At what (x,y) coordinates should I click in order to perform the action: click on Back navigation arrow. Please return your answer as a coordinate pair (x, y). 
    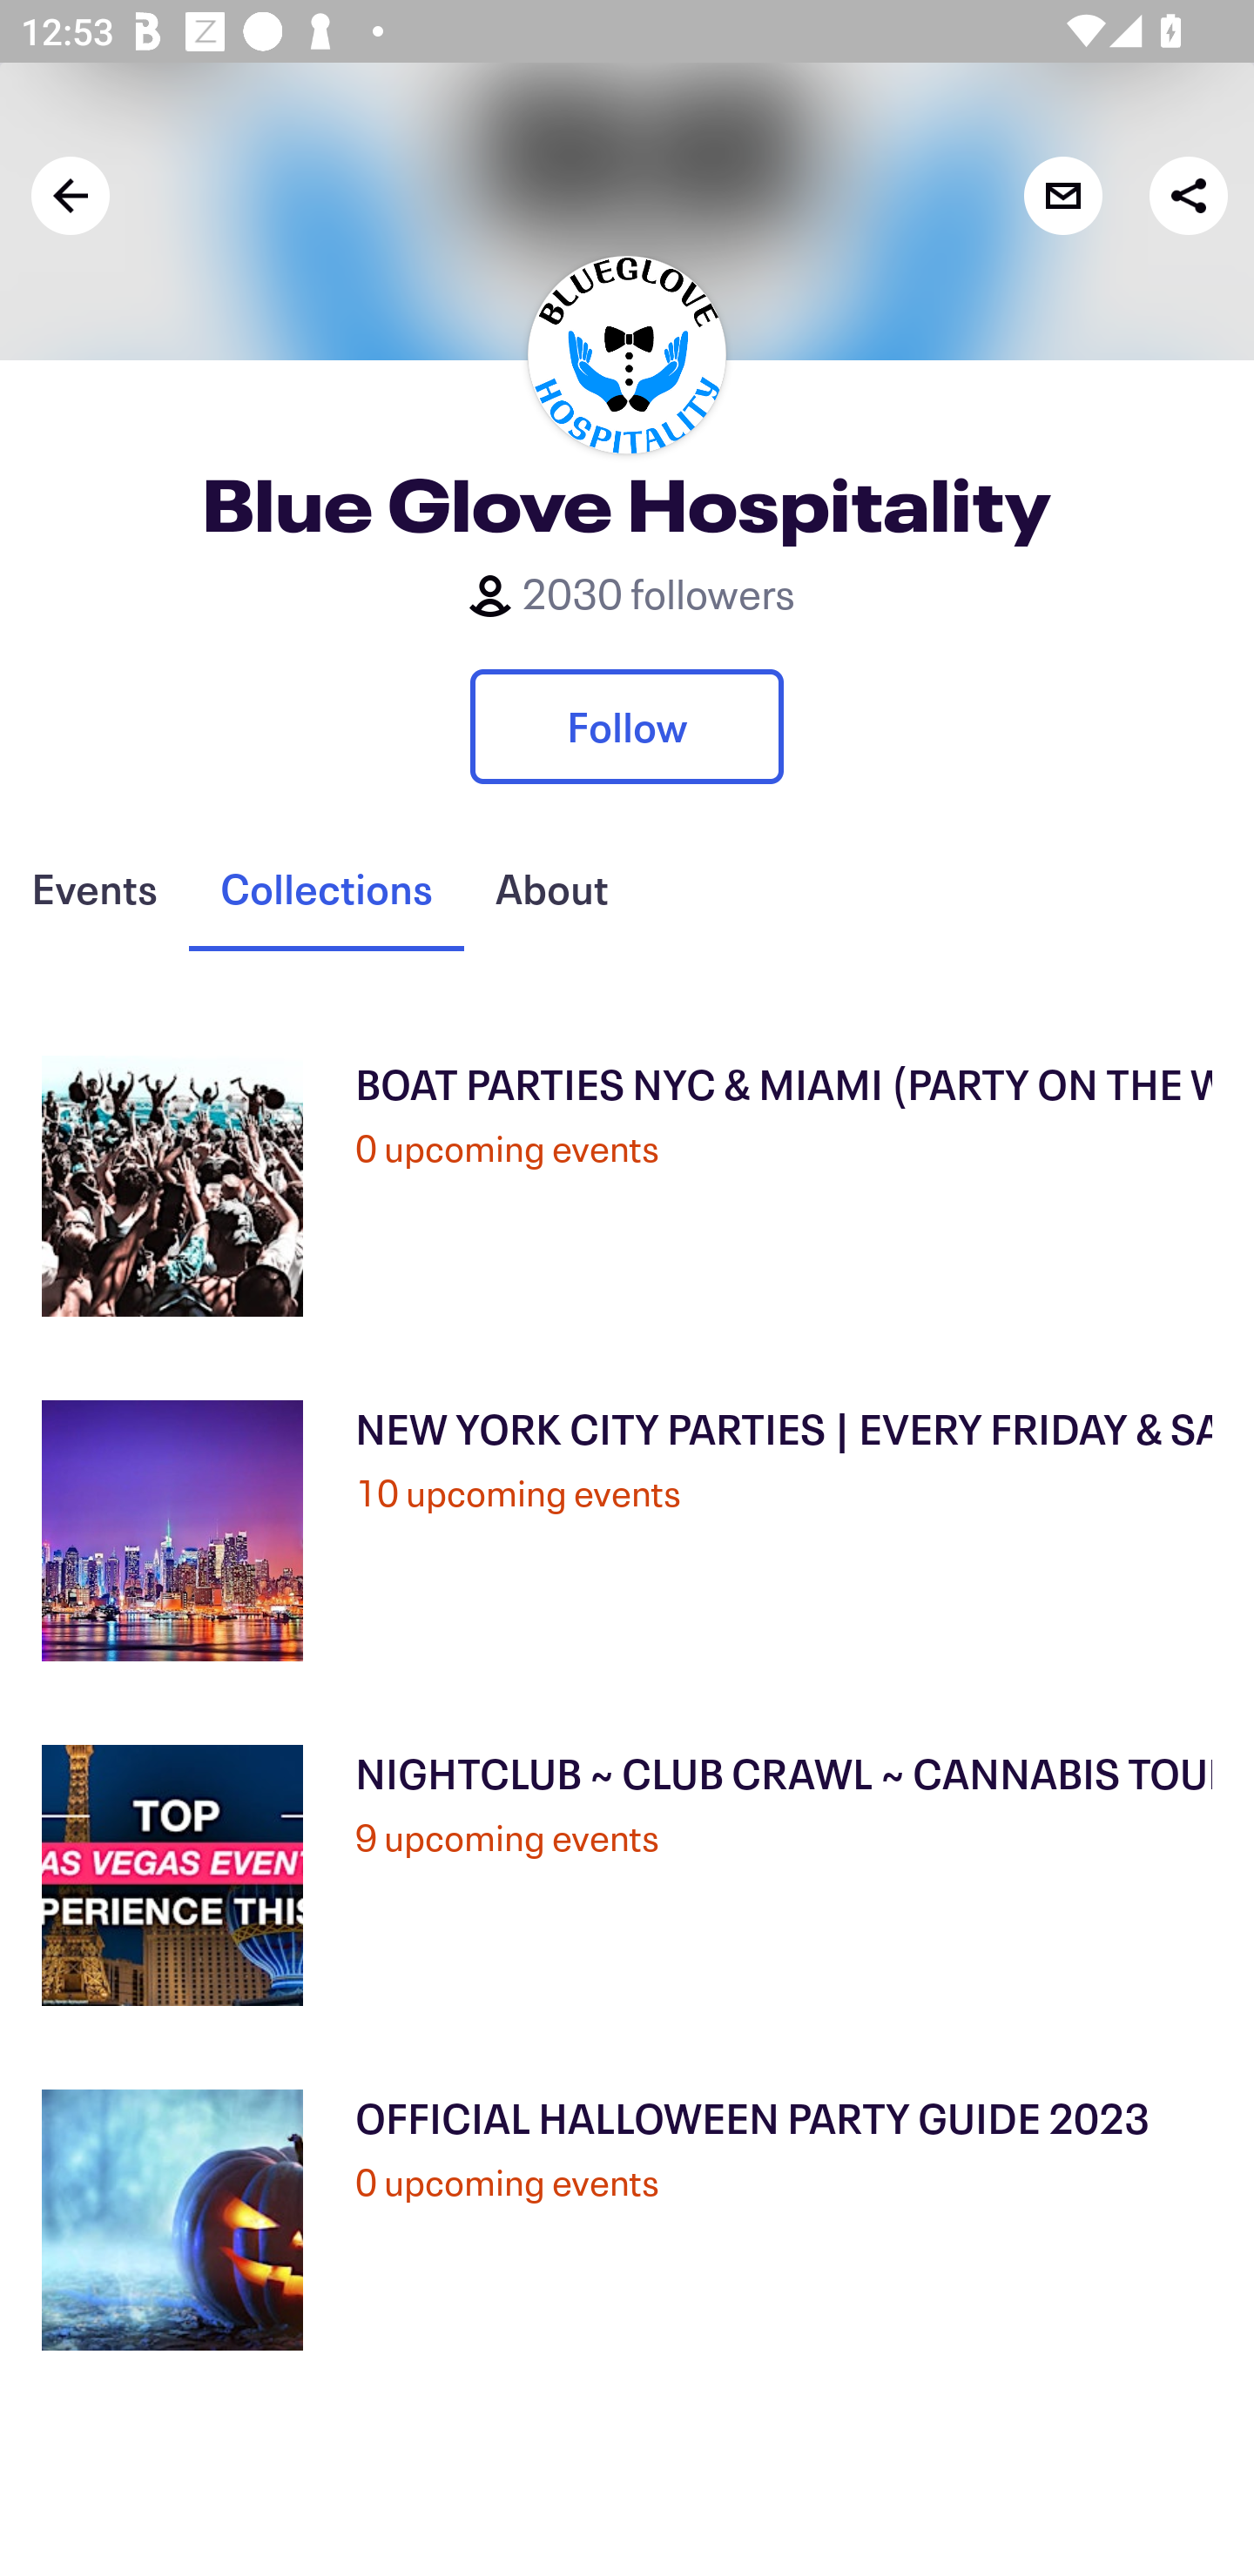
    Looking at the image, I should click on (71, 195).